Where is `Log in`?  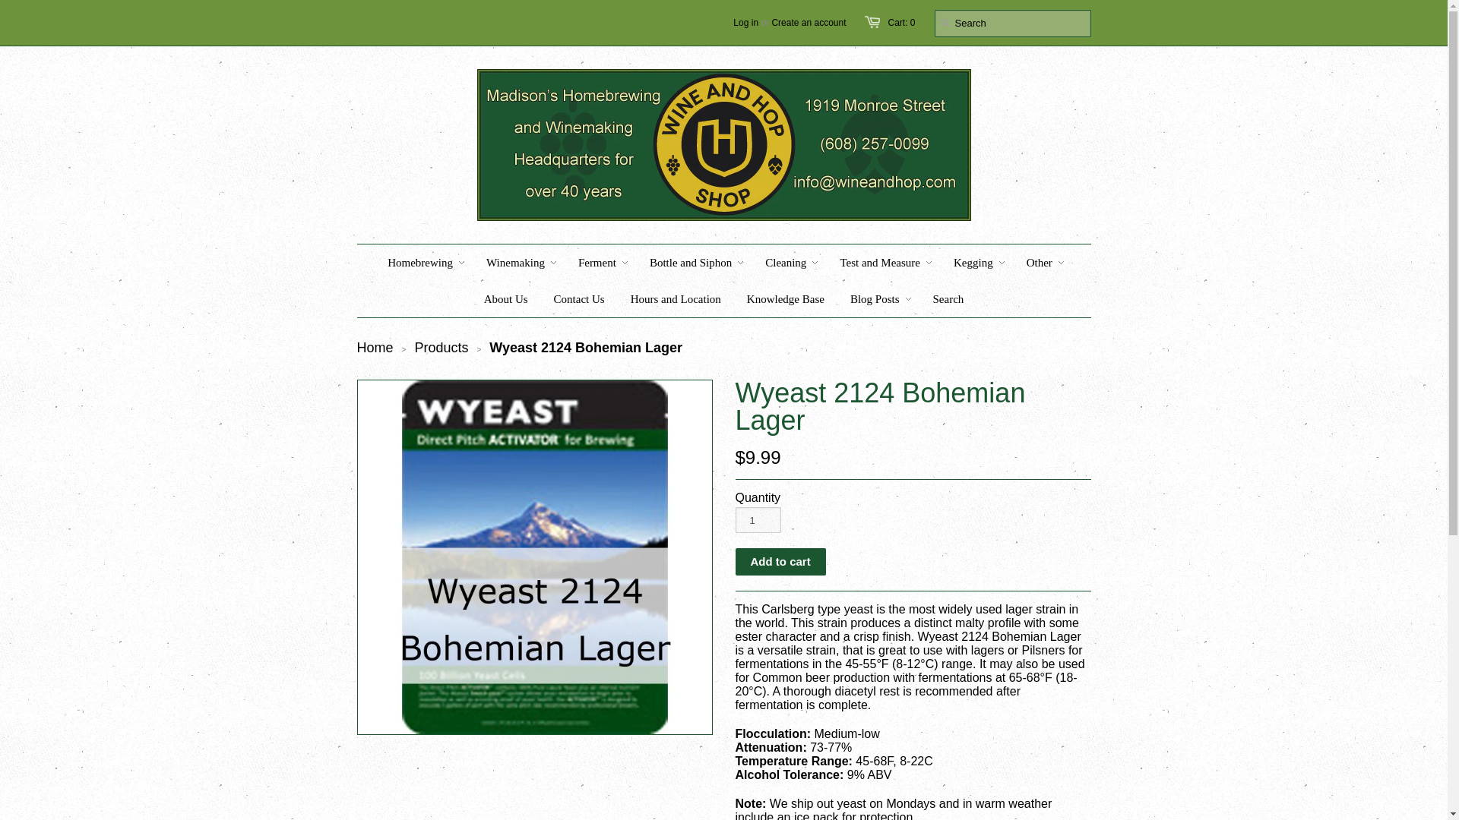
Log in is located at coordinates (746, 22).